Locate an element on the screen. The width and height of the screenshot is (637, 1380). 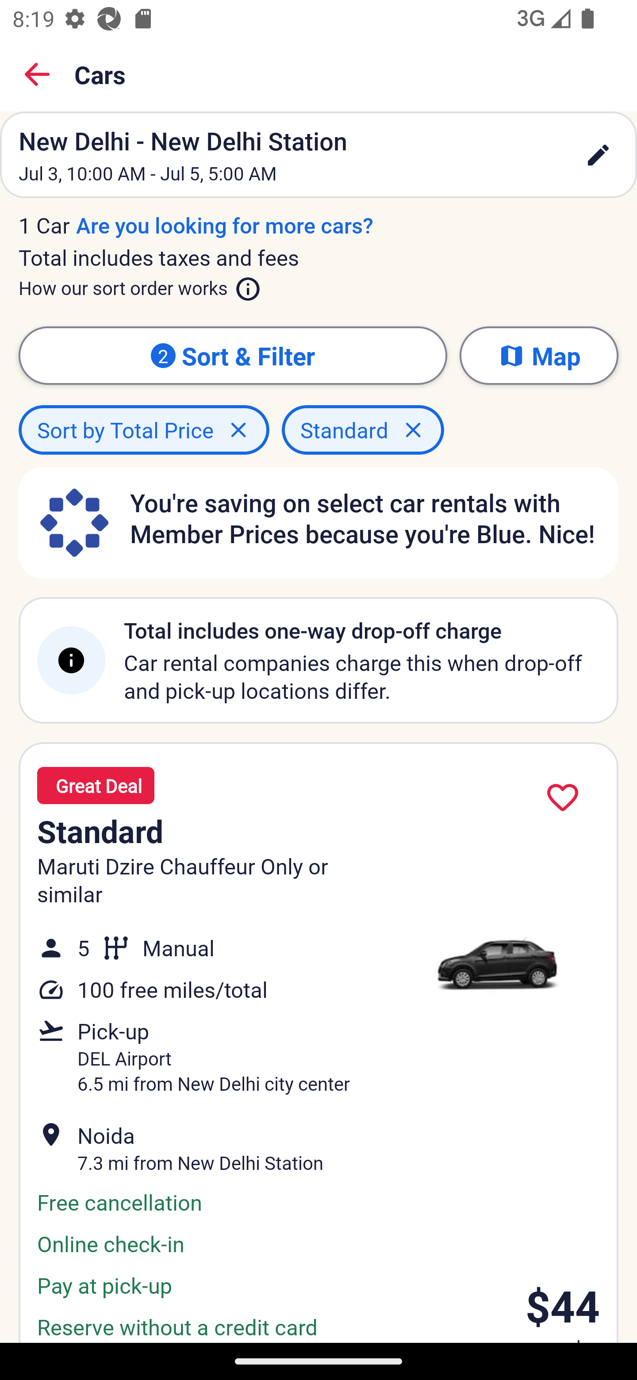
2 Sort & Filter is located at coordinates (233, 356).